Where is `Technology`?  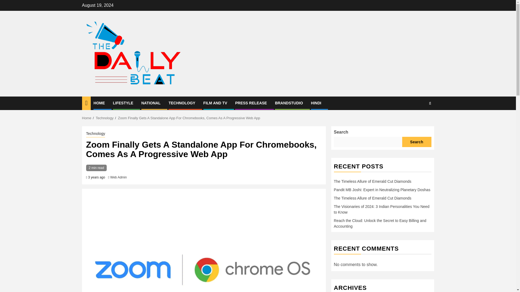
Technology is located at coordinates (96, 134).